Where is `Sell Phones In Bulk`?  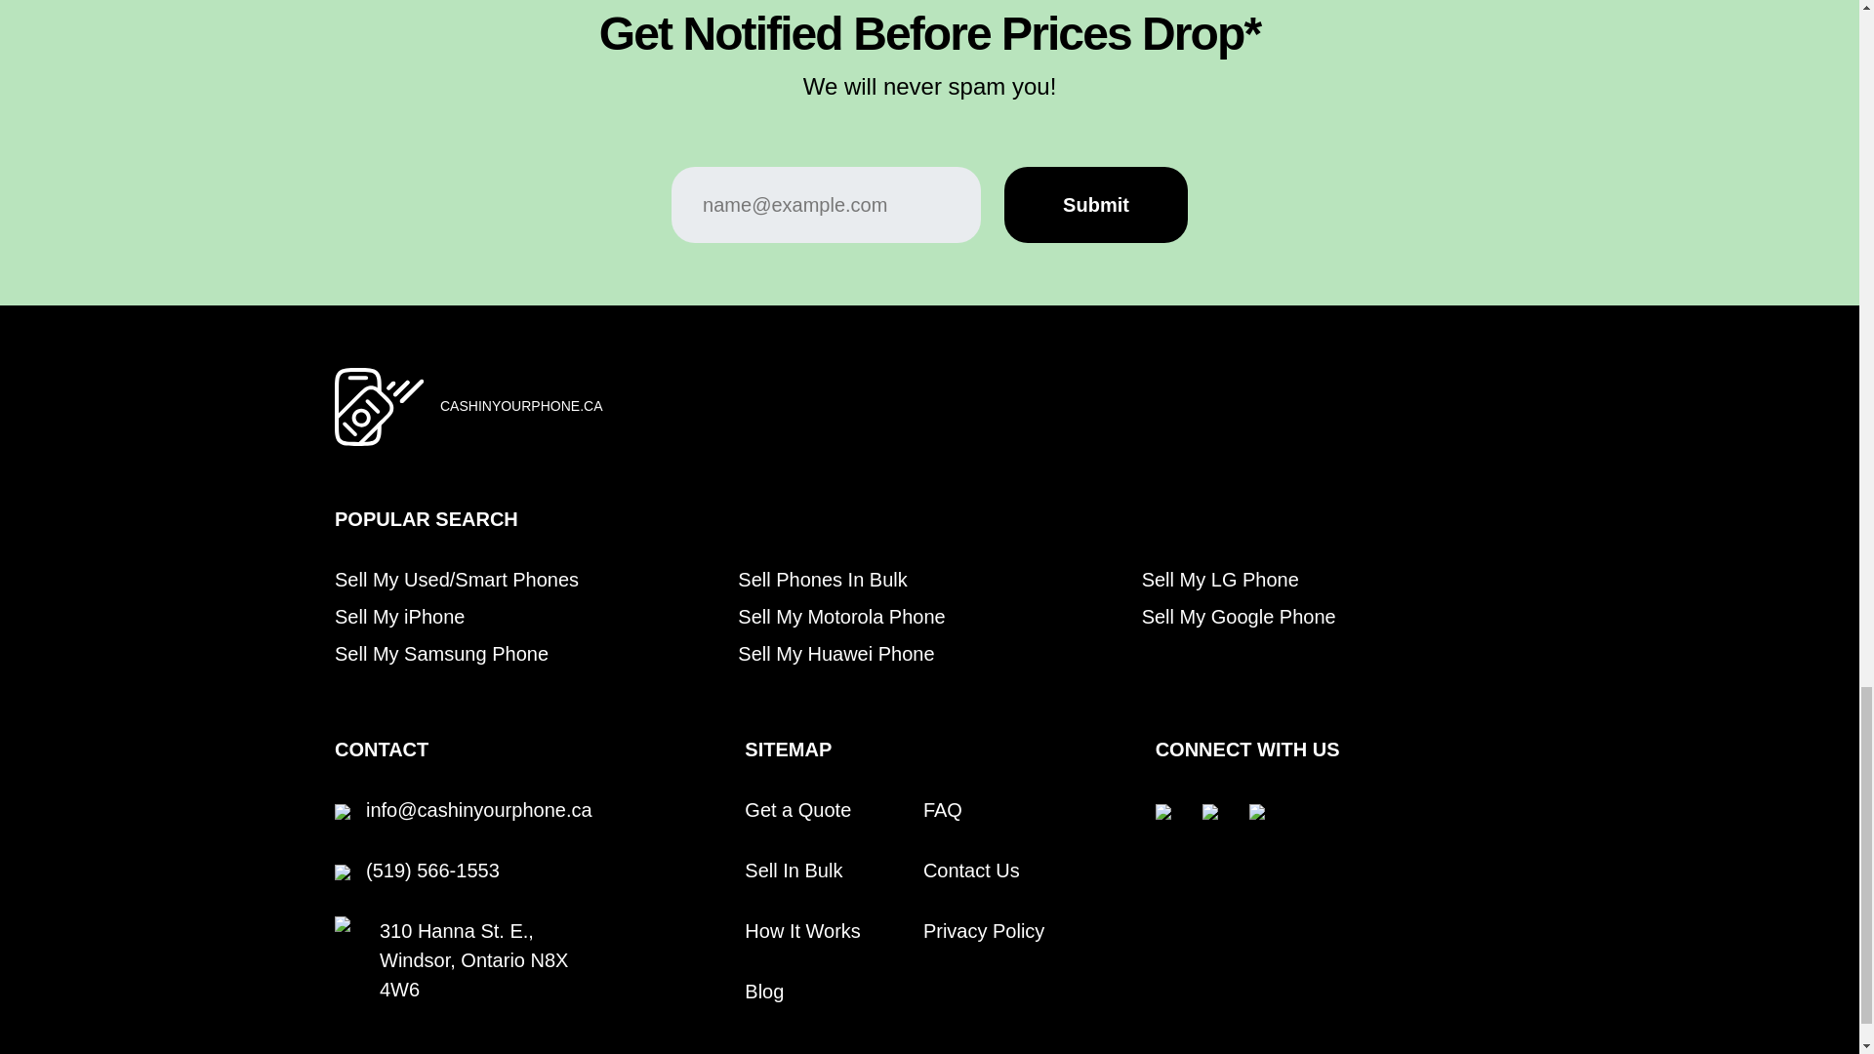 Sell Phones In Bulk is located at coordinates (822, 580).